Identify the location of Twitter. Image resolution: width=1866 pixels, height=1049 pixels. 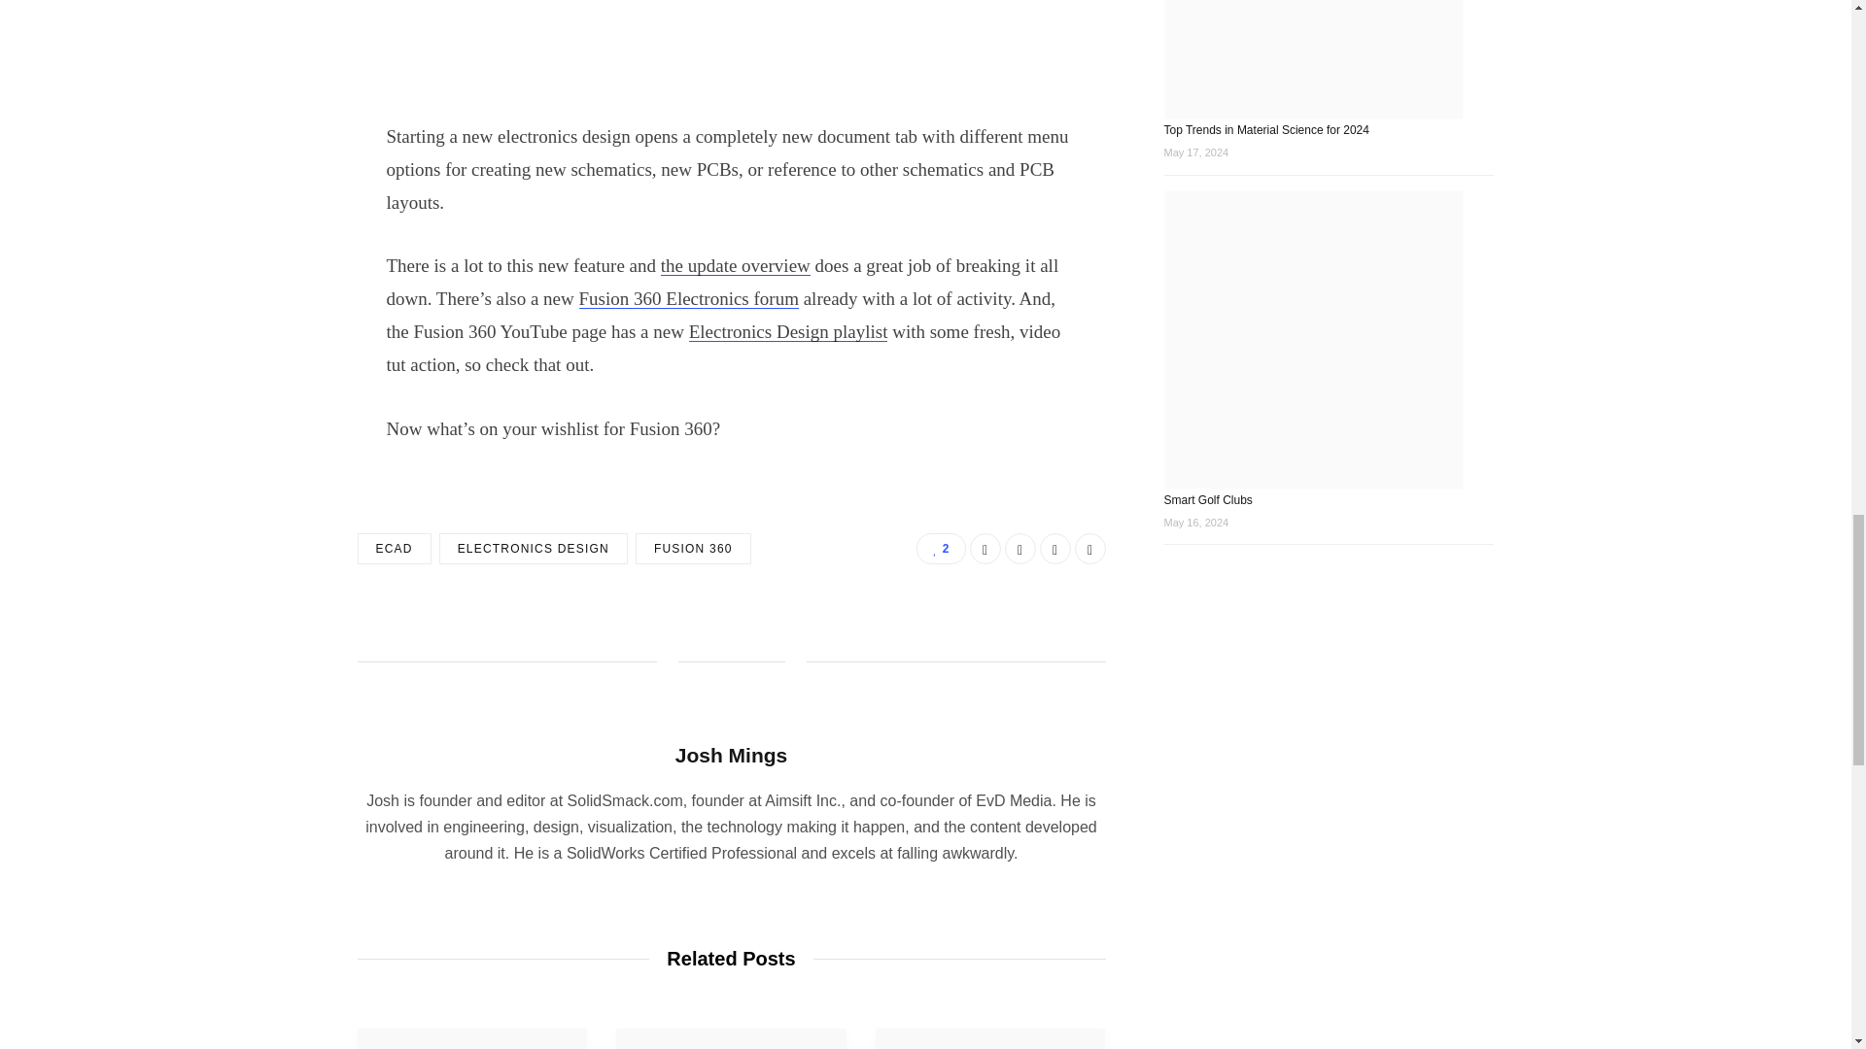
(1020, 548).